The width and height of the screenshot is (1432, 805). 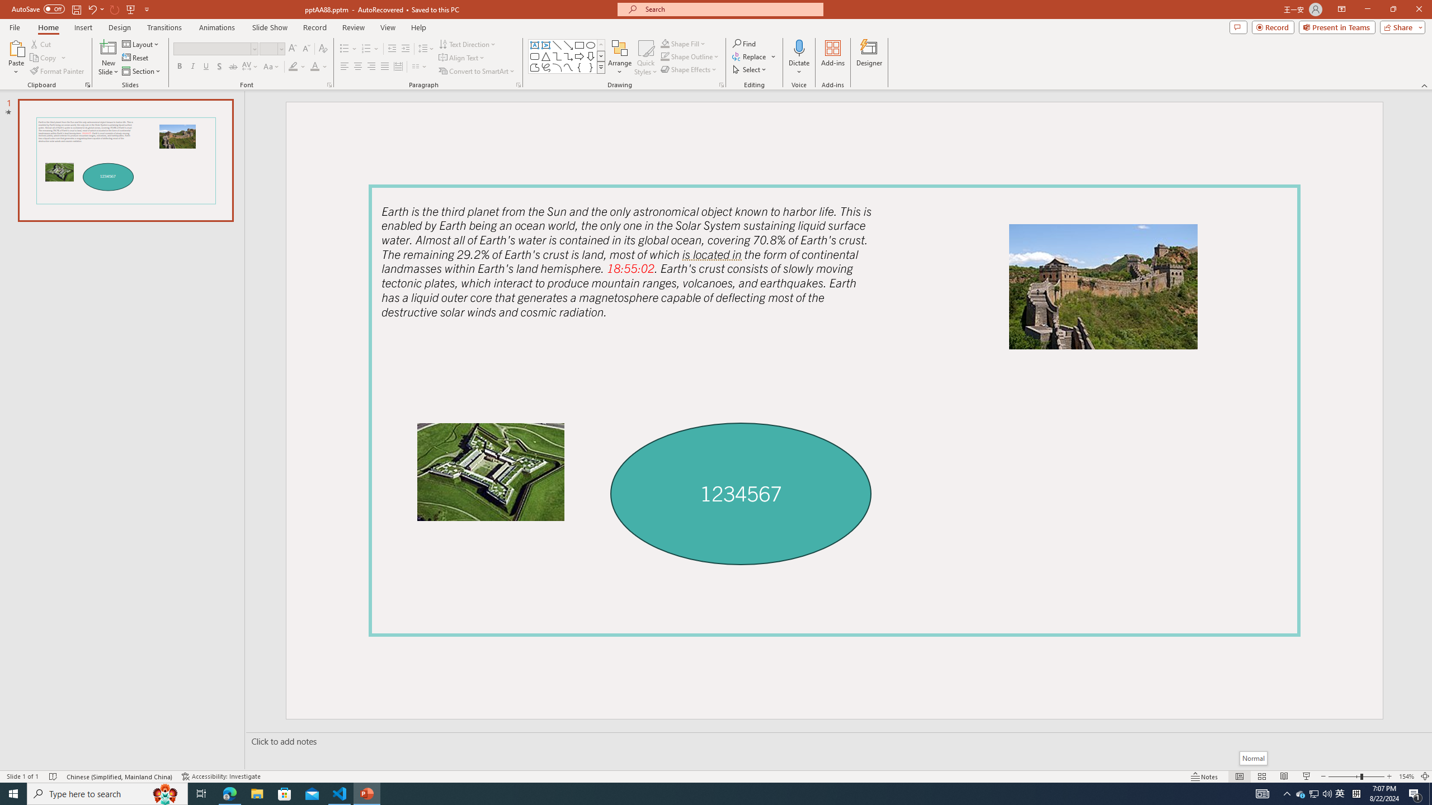 I want to click on Underline, so click(x=206, y=67).